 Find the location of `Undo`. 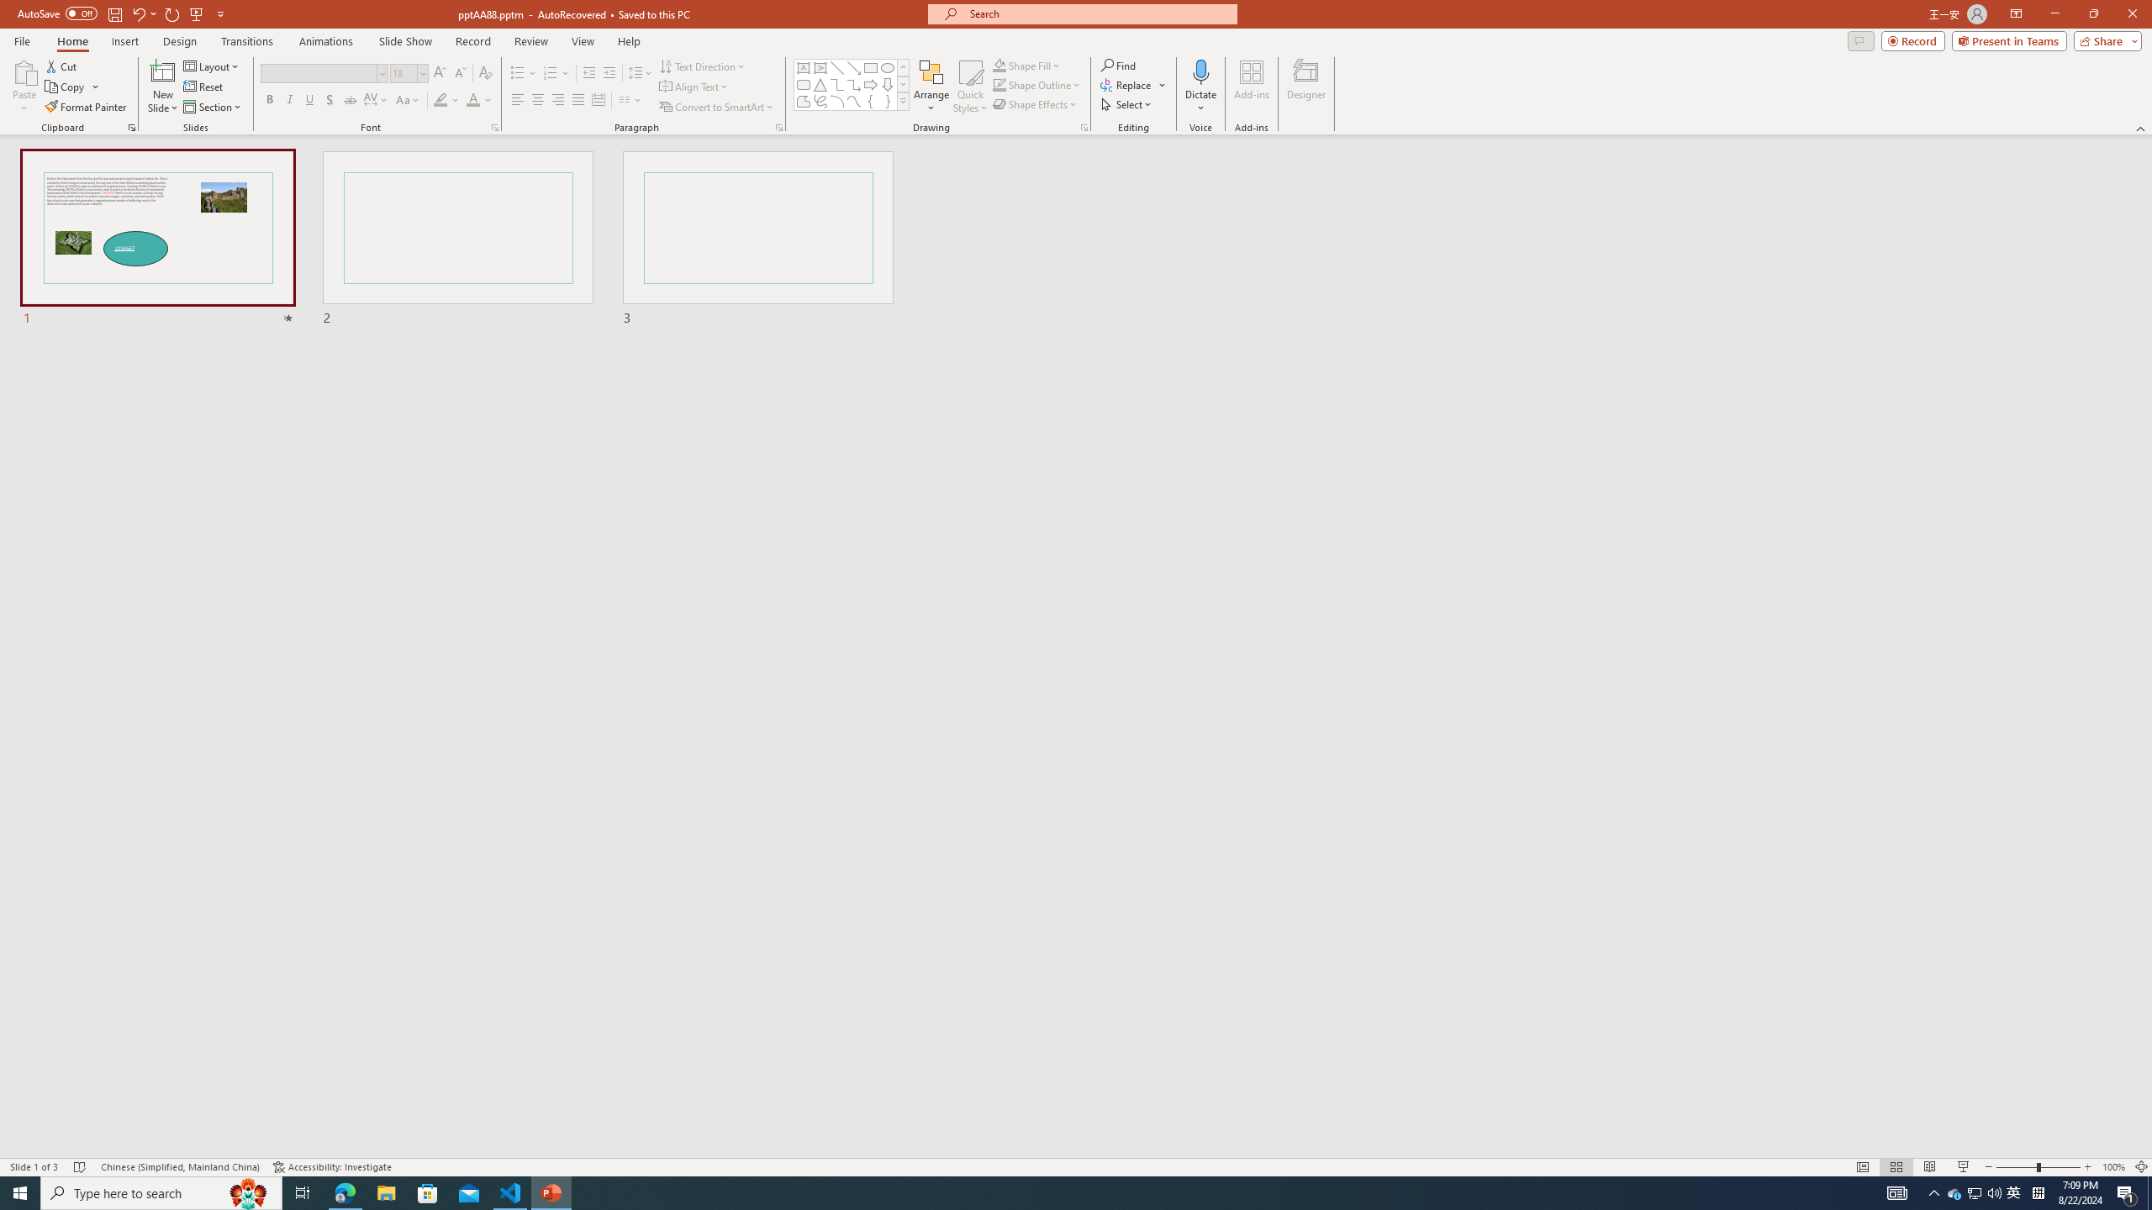

Undo is located at coordinates (138, 13).